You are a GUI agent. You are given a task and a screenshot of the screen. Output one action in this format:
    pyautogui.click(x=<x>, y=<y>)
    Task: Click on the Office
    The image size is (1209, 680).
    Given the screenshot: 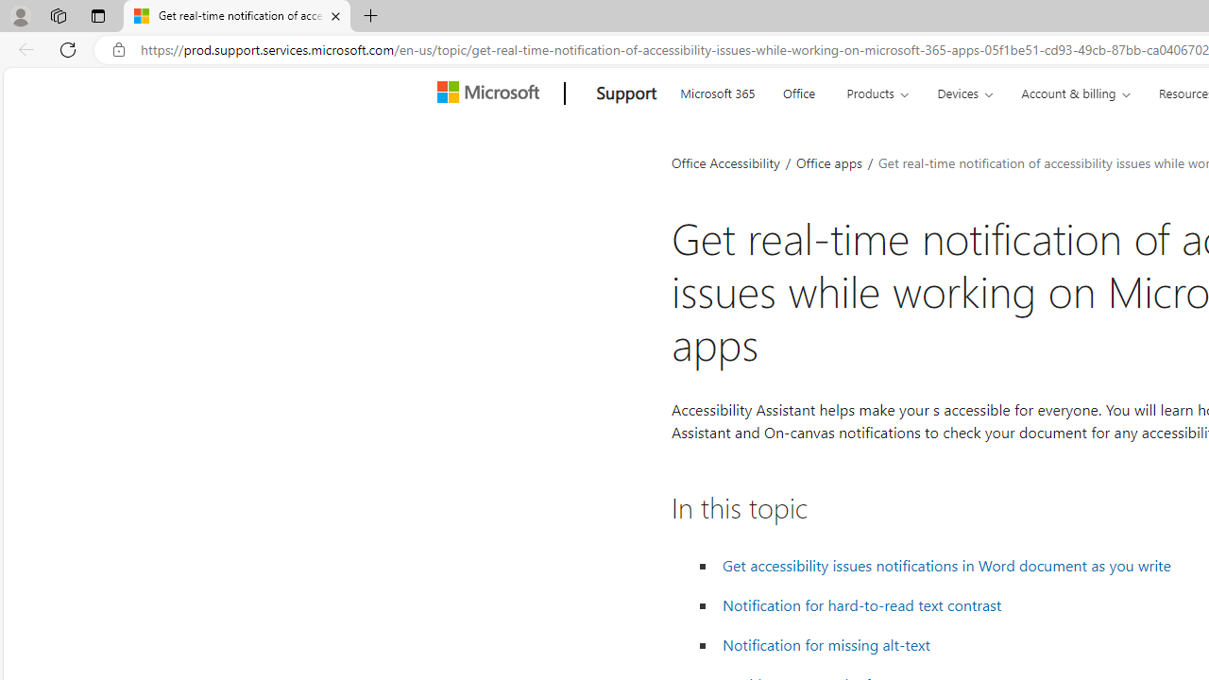 What is the action you would take?
    pyautogui.click(x=799, y=91)
    